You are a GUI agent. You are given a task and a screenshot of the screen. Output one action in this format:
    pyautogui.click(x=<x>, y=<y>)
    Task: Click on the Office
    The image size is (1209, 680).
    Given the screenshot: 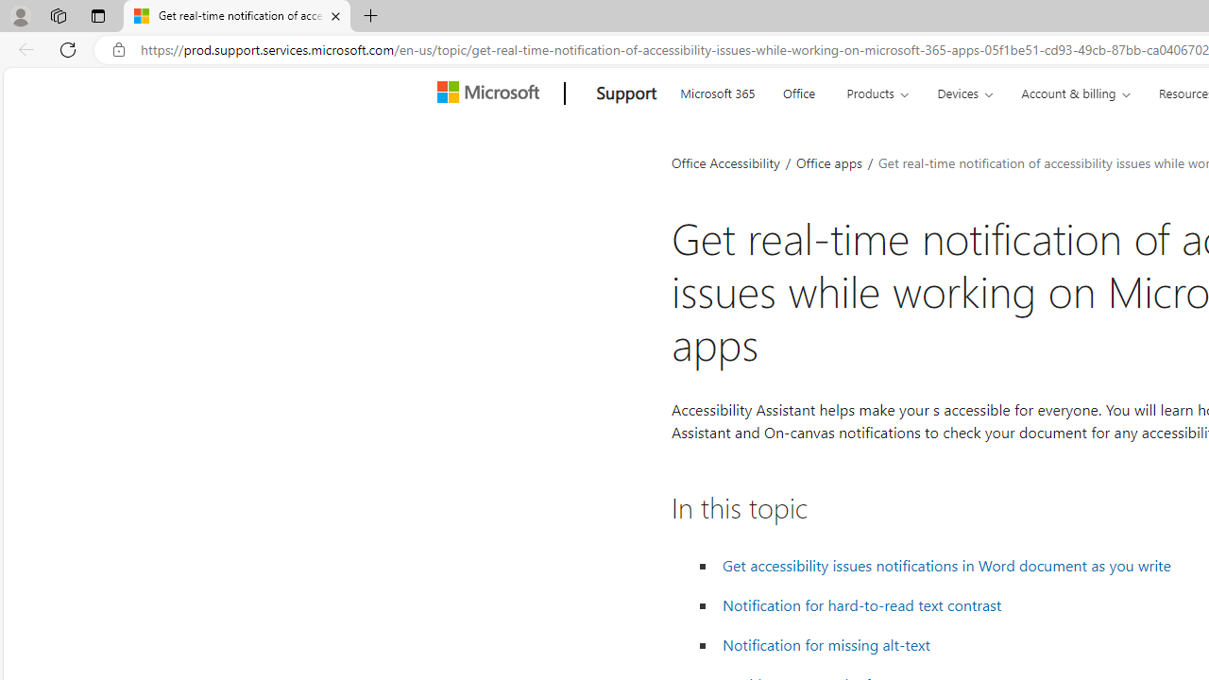 What is the action you would take?
    pyautogui.click(x=799, y=91)
    